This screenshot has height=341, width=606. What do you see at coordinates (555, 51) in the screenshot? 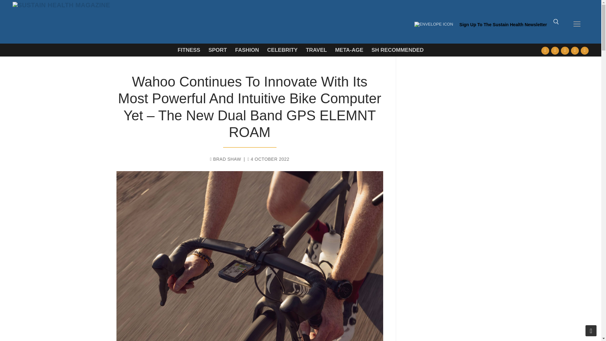
I see `Twitter` at bounding box center [555, 51].